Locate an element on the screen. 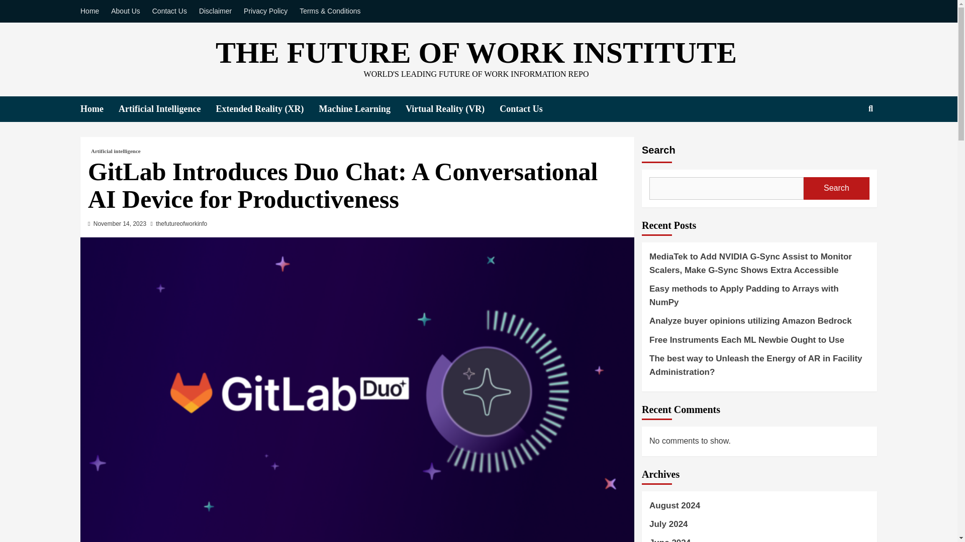 This screenshot has width=965, height=542. Contact Us is located at coordinates (529, 109).